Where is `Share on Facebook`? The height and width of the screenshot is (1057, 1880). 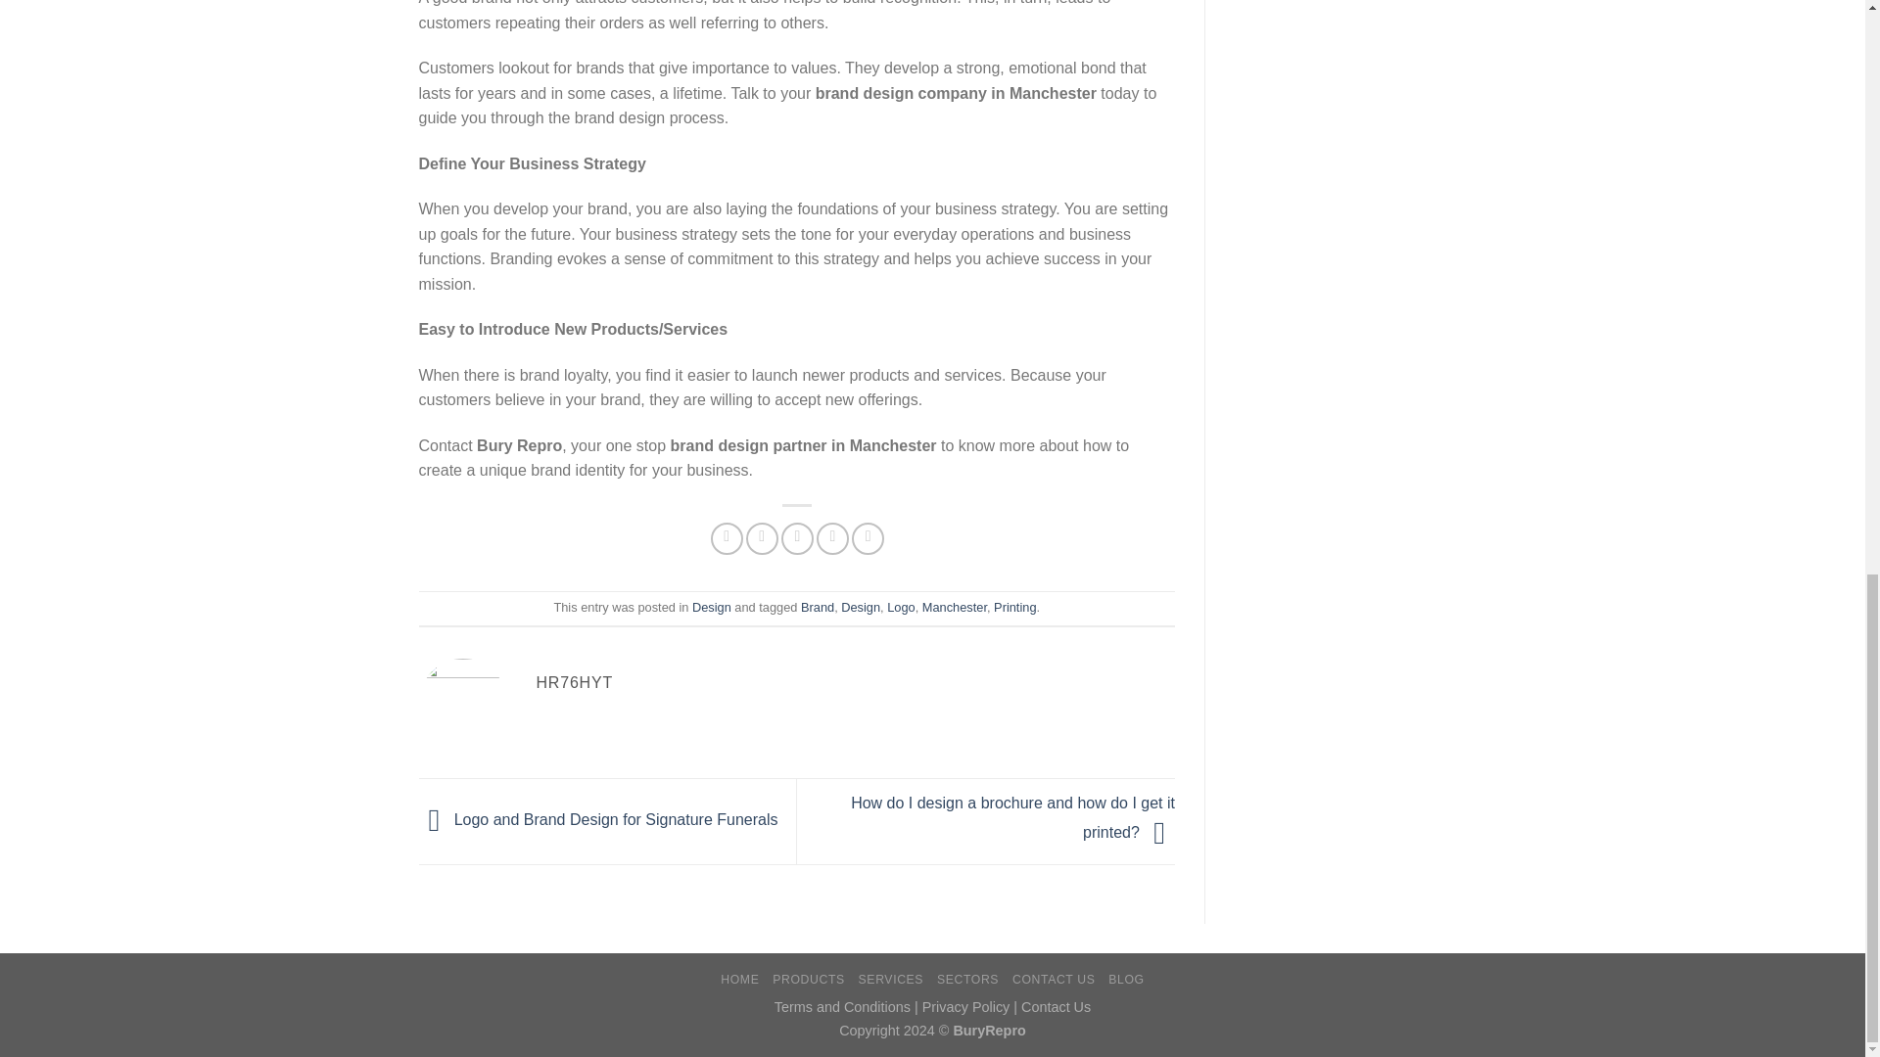
Share on Facebook is located at coordinates (727, 538).